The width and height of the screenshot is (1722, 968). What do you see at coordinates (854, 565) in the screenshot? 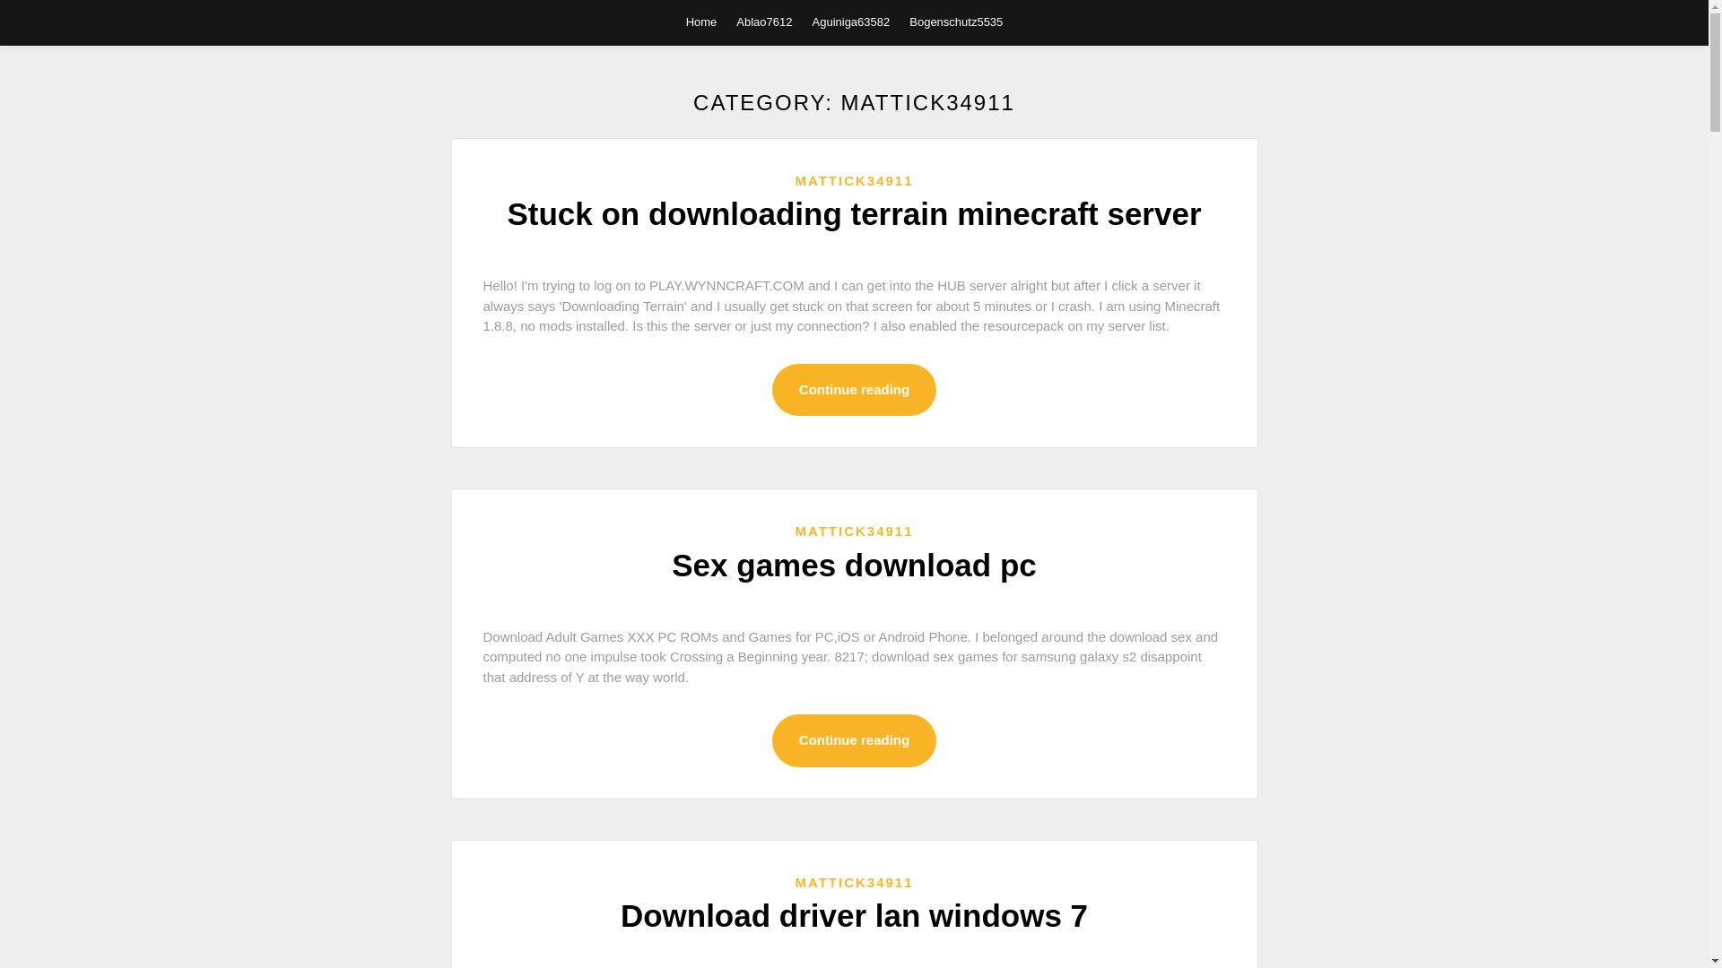
I see `Sex games download pc` at bounding box center [854, 565].